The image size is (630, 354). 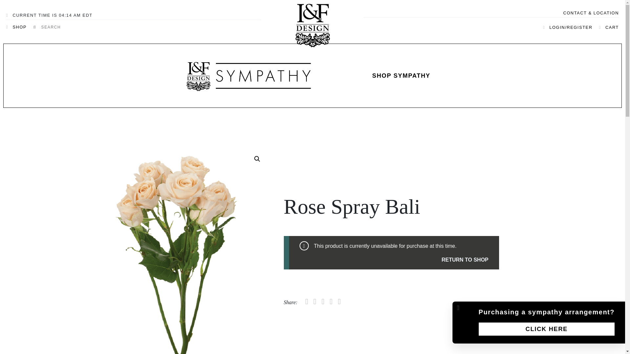 I want to click on Share on facebook, so click(x=323, y=302).